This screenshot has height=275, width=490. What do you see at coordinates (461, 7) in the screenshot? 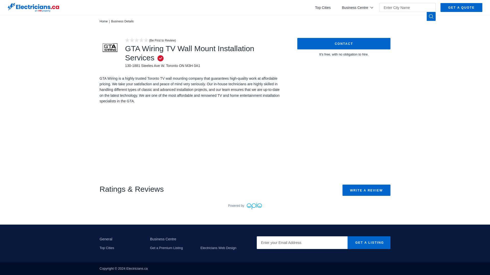
I see `GET A QUOTE` at bounding box center [461, 7].